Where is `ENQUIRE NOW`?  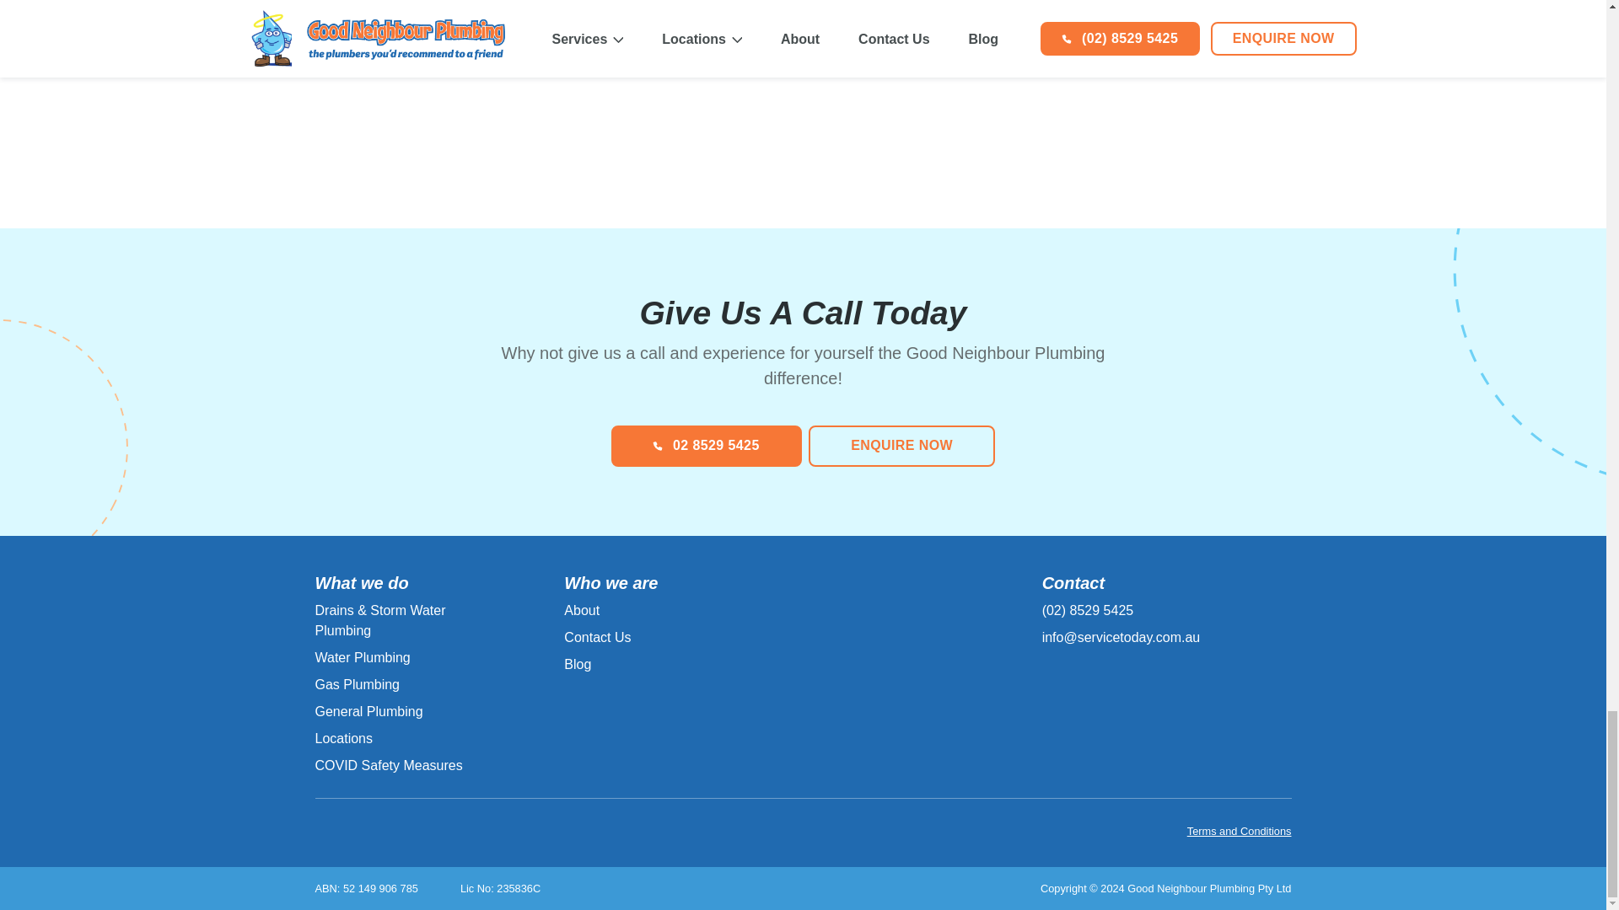 ENQUIRE NOW is located at coordinates (901, 445).